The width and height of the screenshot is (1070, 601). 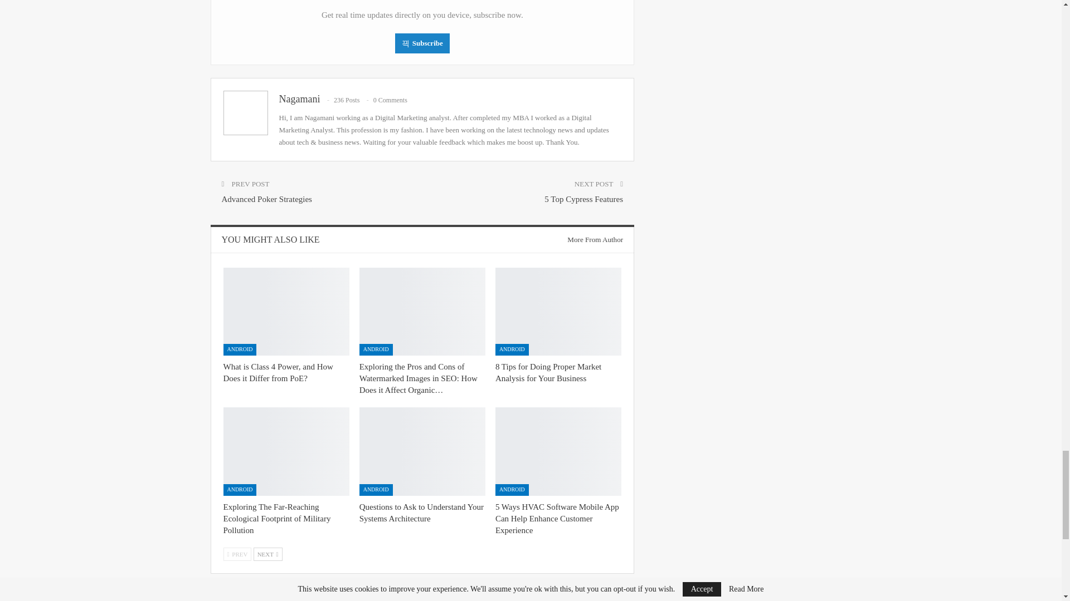 What do you see at coordinates (278, 372) in the screenshot?
I see `What is Class 4 Power, and How Does it Differ from PoE?` at bounding box center [278, 372].